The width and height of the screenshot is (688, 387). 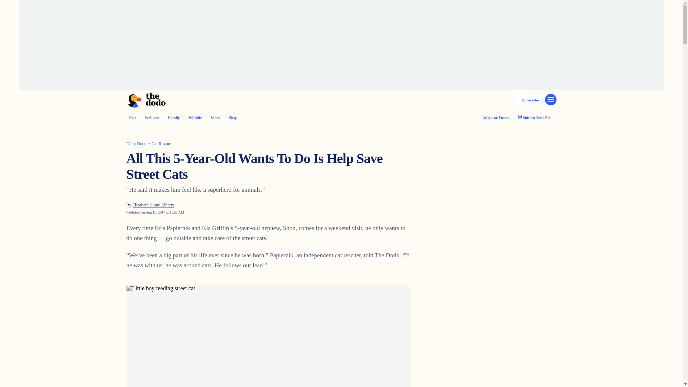 What do you see at coordinates (173, 117) in the screenshot?
I see `Family` at bounding box center [173, 117].